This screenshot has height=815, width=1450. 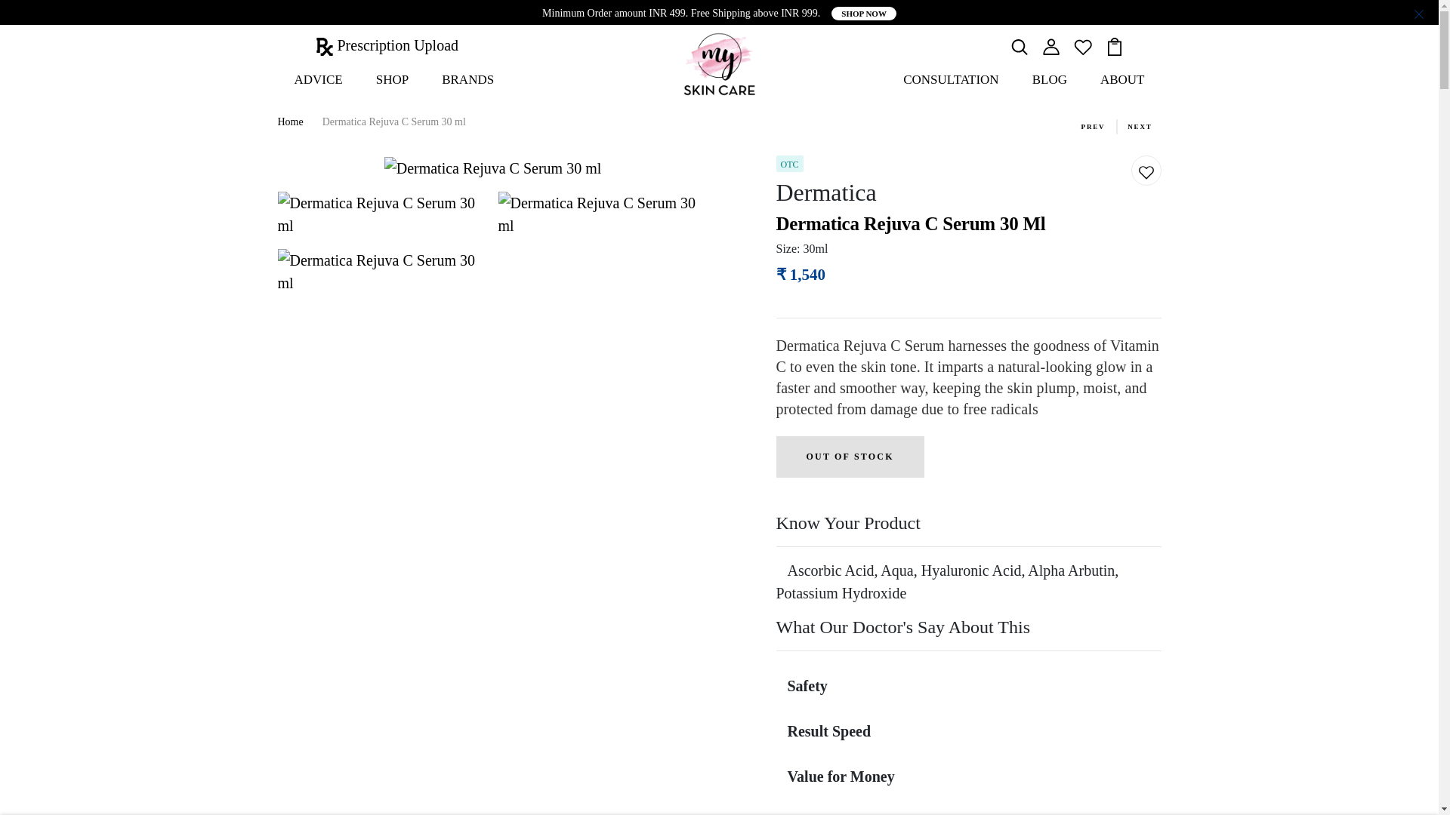 I want to click on ADVICE, so click(x=319, y=80).